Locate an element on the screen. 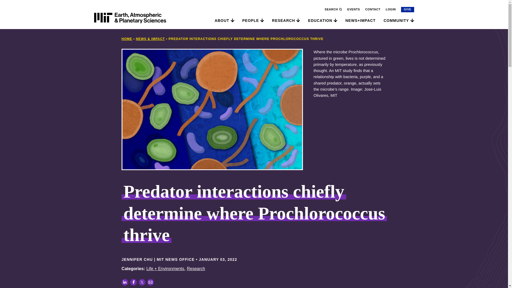 The image size is (512, 288). ABOUT is located at coordinates (222, 20).